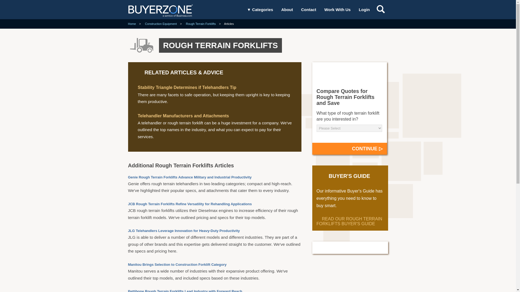 The width and height of the screenshot is (520, 292). I want to click on Telehandler Manufacturers and Attachments, so click(183, 116).